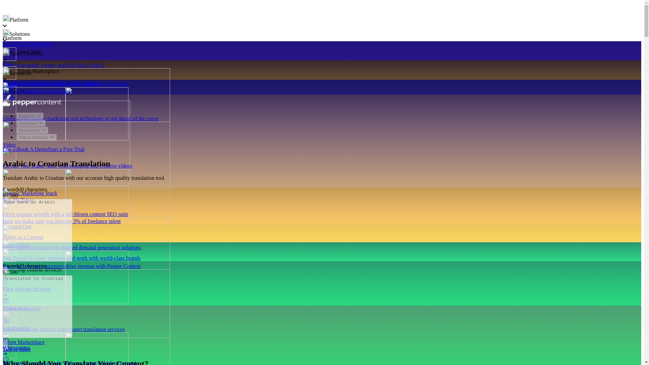 The width and height of the screenshot is (649, 365). What do you see at coordinates (31, 11) in the screenshot?
I see `Homepage` at bounding box center [31, 11].